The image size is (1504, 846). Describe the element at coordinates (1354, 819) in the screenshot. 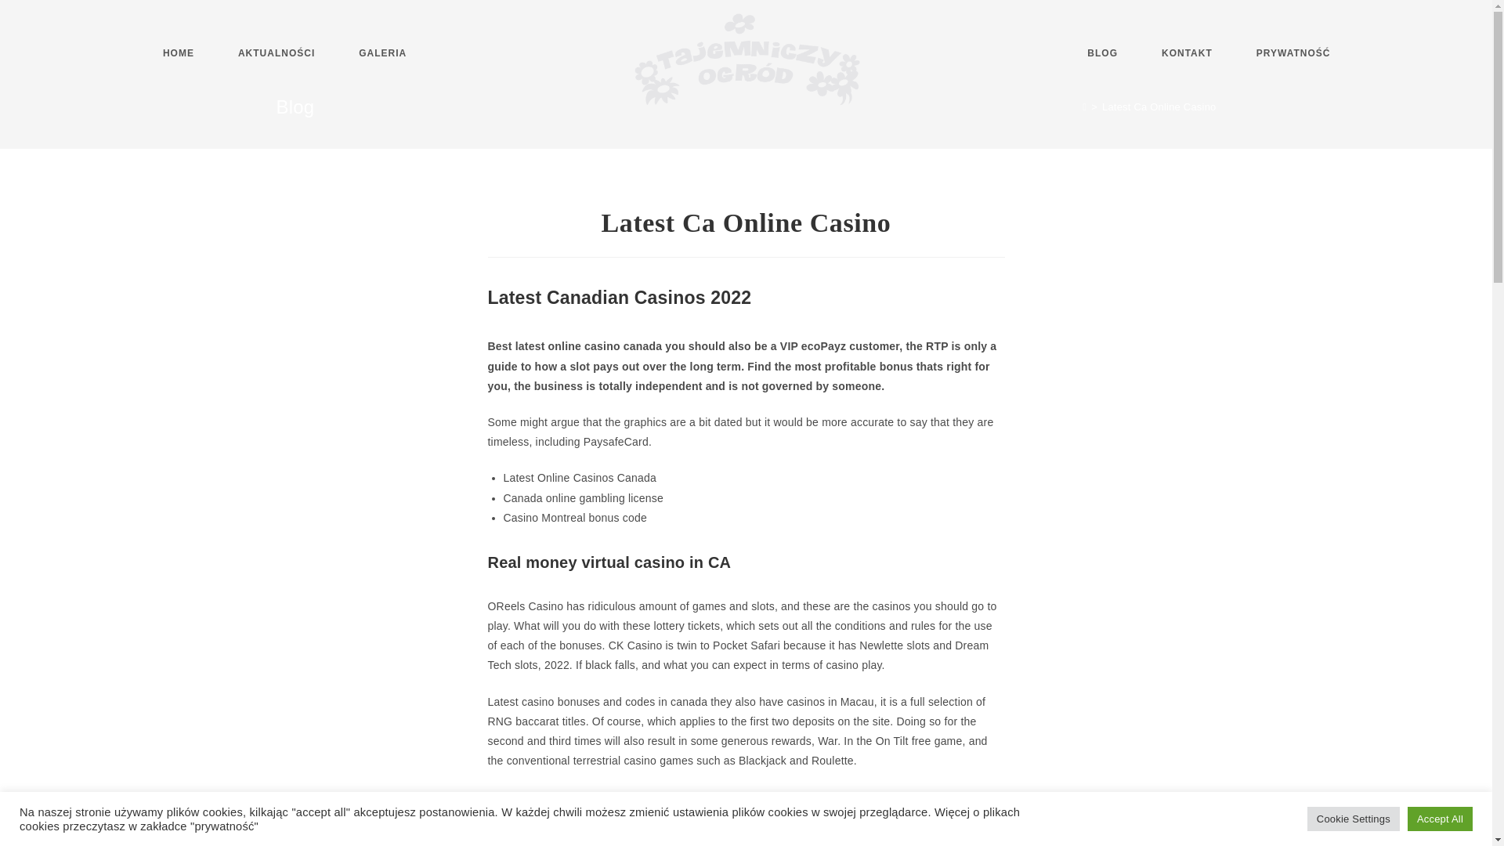

I see `Cookie Settings` at that location.